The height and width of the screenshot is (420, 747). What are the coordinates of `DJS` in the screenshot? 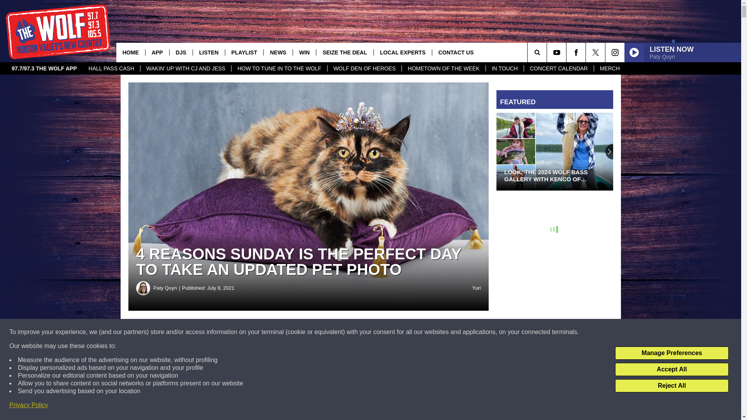 It's located at (181, 52).